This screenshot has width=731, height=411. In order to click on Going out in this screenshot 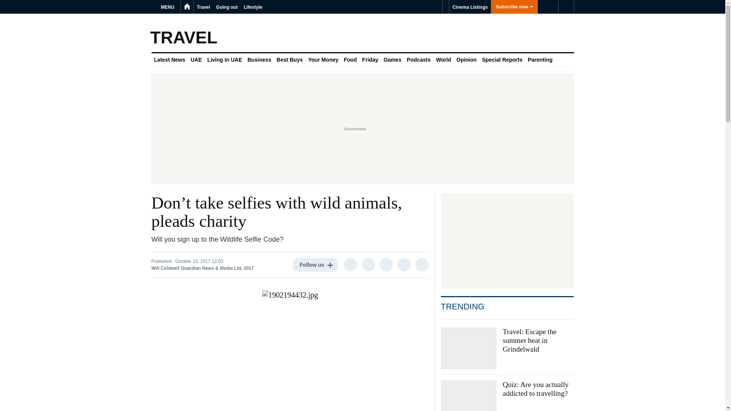, I will do `click(227, 7)`.